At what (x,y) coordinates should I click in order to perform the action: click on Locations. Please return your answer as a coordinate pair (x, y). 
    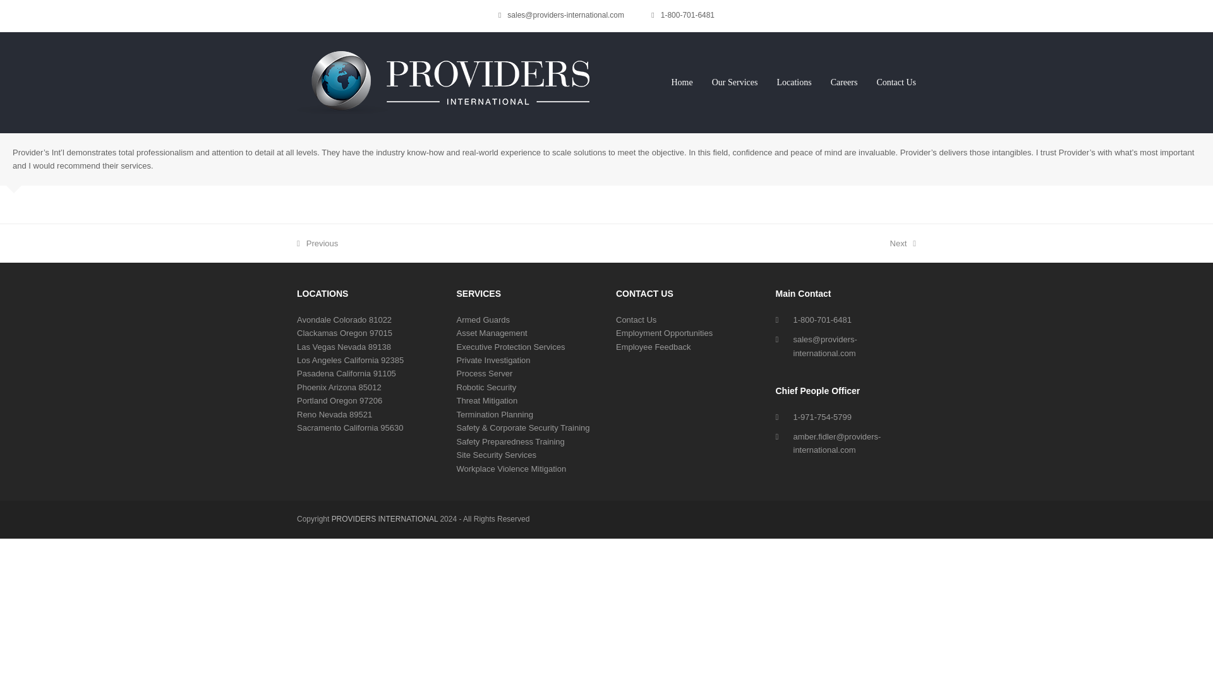
    Looking at the image, I should click on (896, 82).